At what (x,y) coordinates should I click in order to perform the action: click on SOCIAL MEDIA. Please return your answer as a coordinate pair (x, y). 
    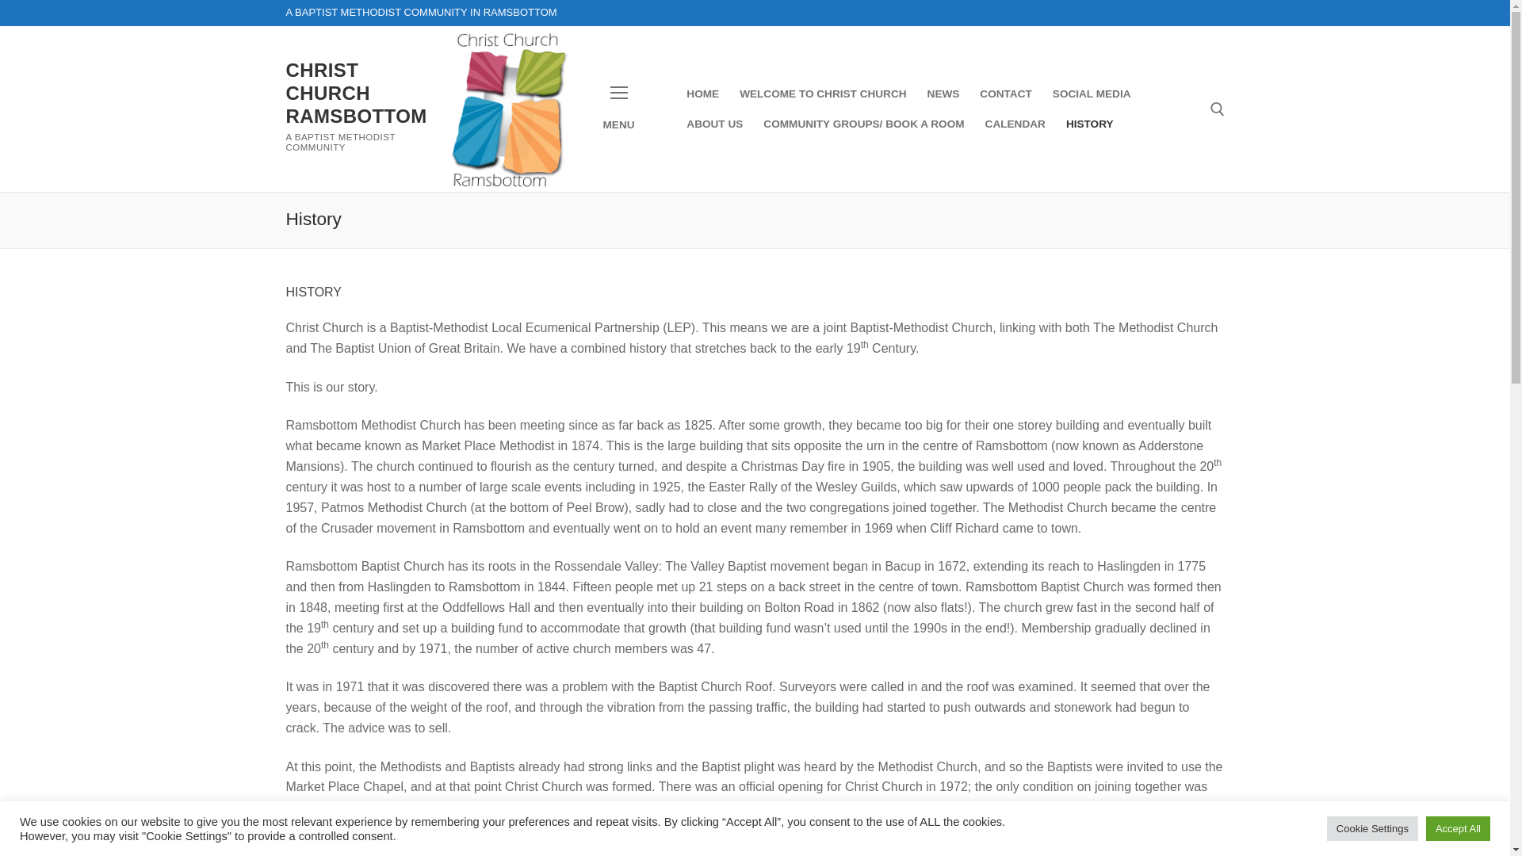
    Looking at the image, I should click on (1092, 94).